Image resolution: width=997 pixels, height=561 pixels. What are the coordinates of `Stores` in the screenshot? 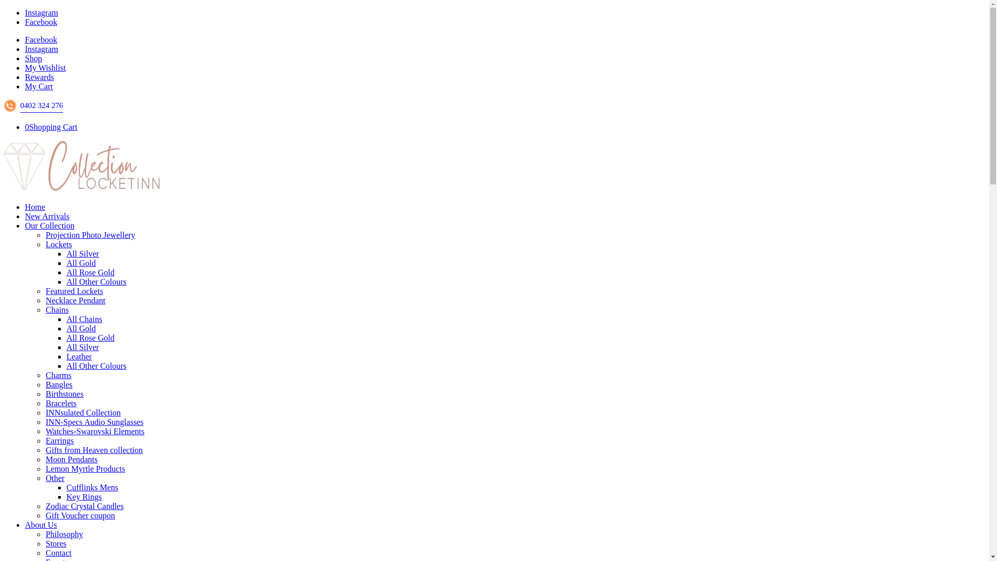 It's located at (56, 543).